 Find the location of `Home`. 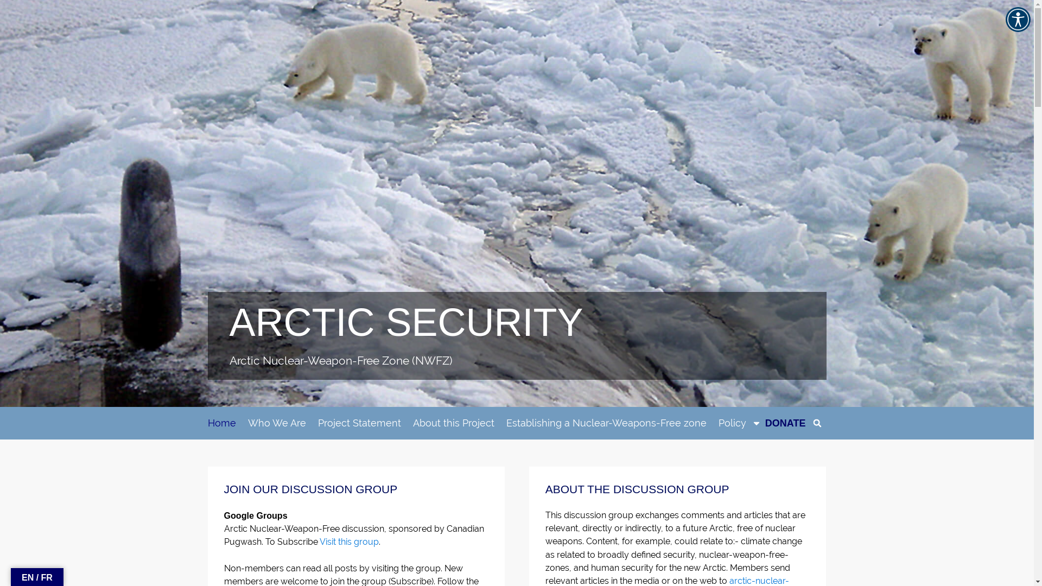

Home is located at coordinates (221, 423).